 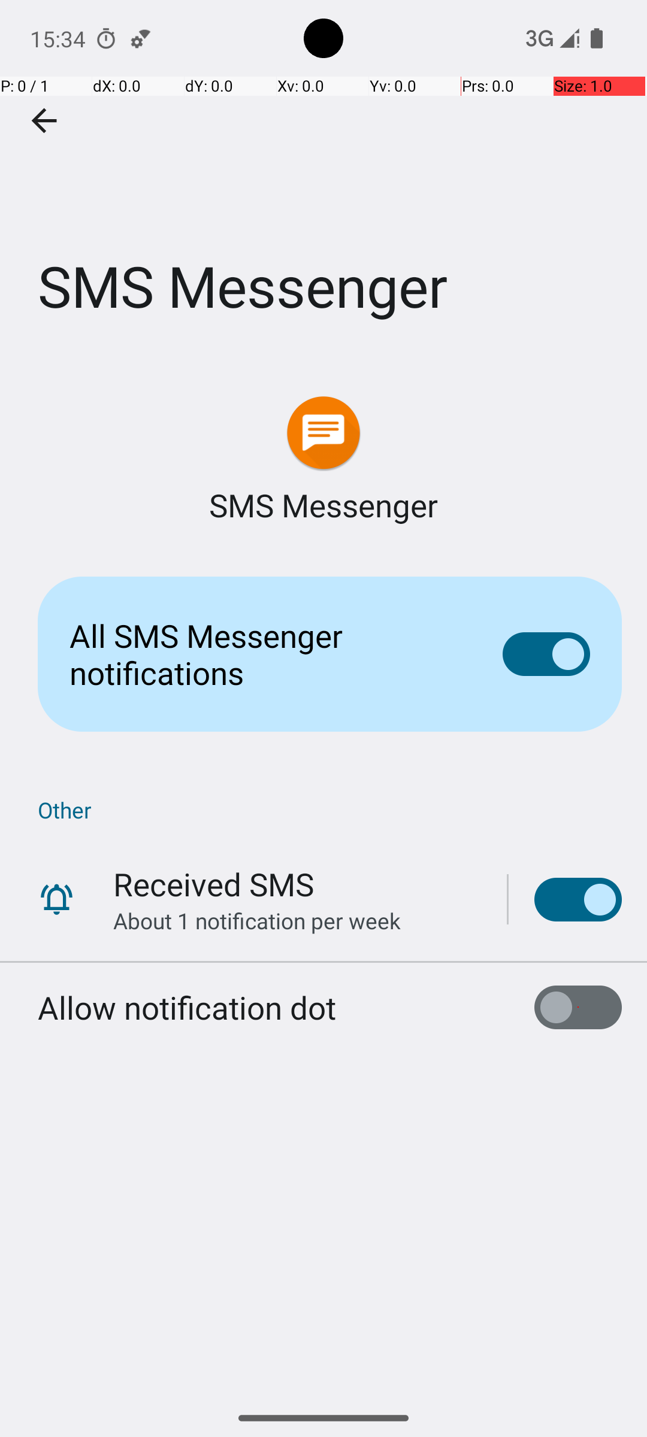 I want to click on About 1 notification per week, so click(x=257, y=921).